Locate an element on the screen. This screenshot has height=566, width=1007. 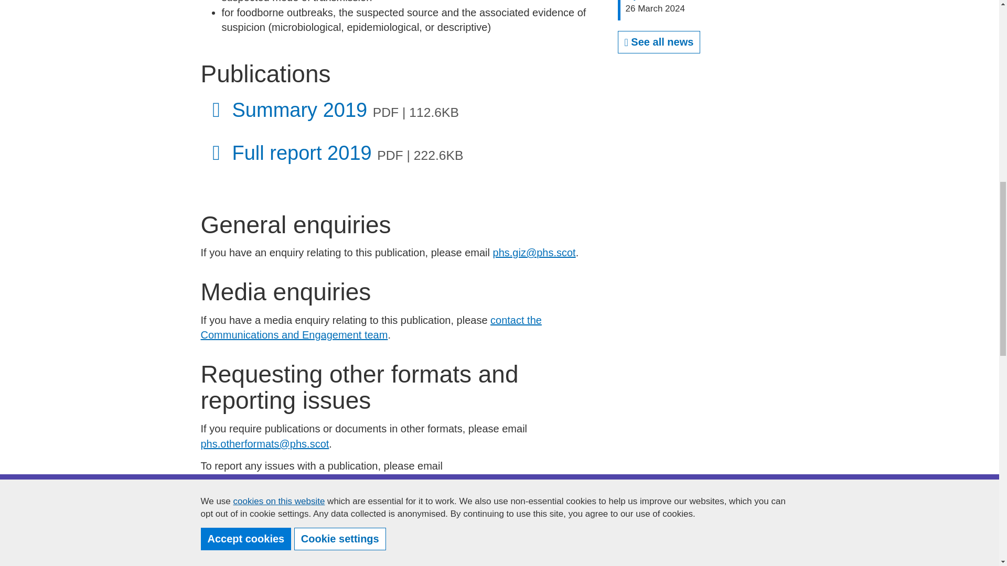
Improving Health is located at coordinates (501, 561).